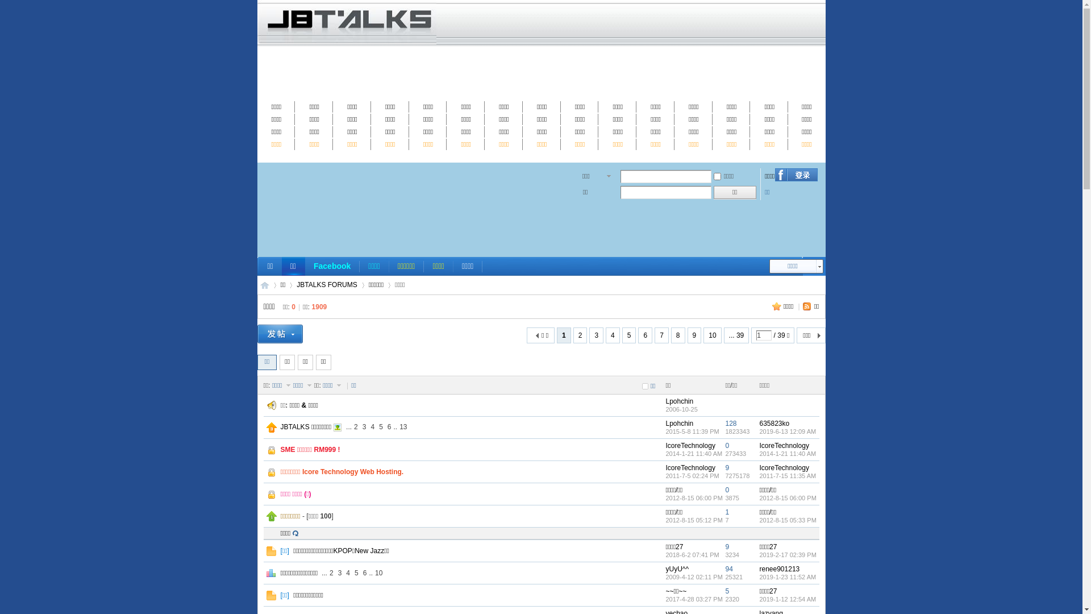 This screenshot has height=614, width=1091. Describe the element at coordinates (646, 335) in the screenshot. I see `6` at that location.